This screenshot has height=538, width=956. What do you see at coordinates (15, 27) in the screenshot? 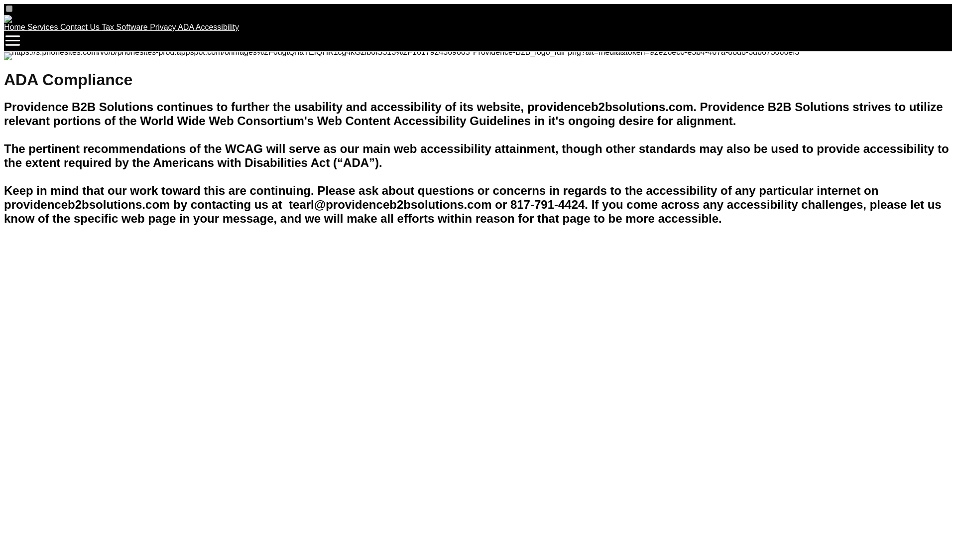
I see `Home` at bounding box center [15, 27].